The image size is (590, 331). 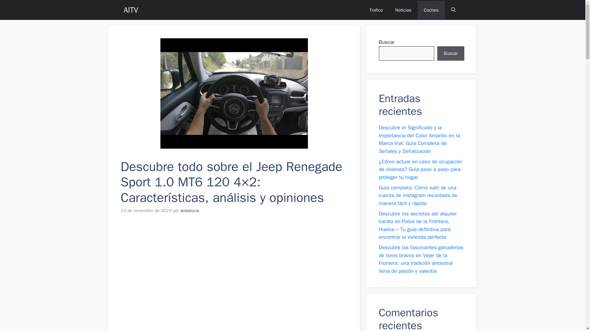 I want to click on Buscar, so click(x=450, y=53).